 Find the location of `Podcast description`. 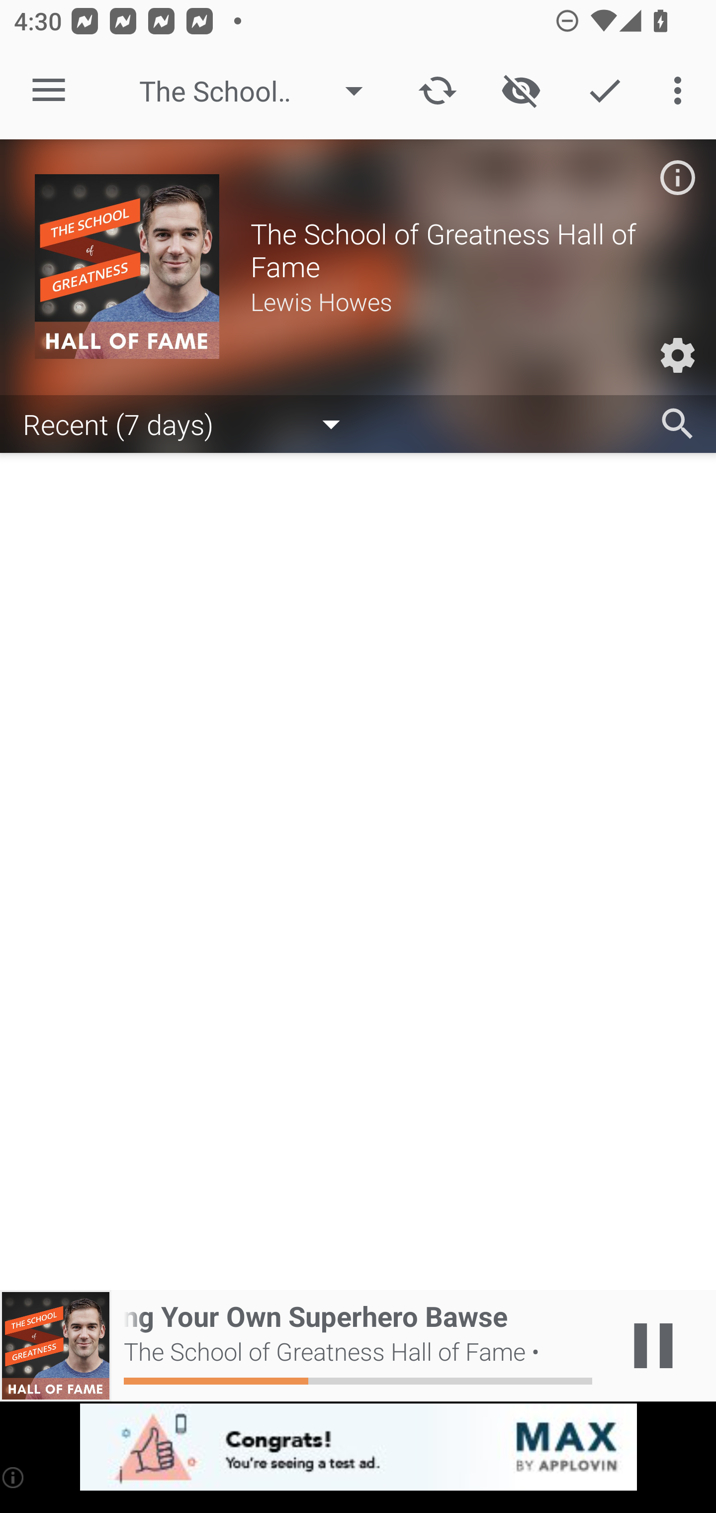

Podcast description is located at coordinates (677, 177).